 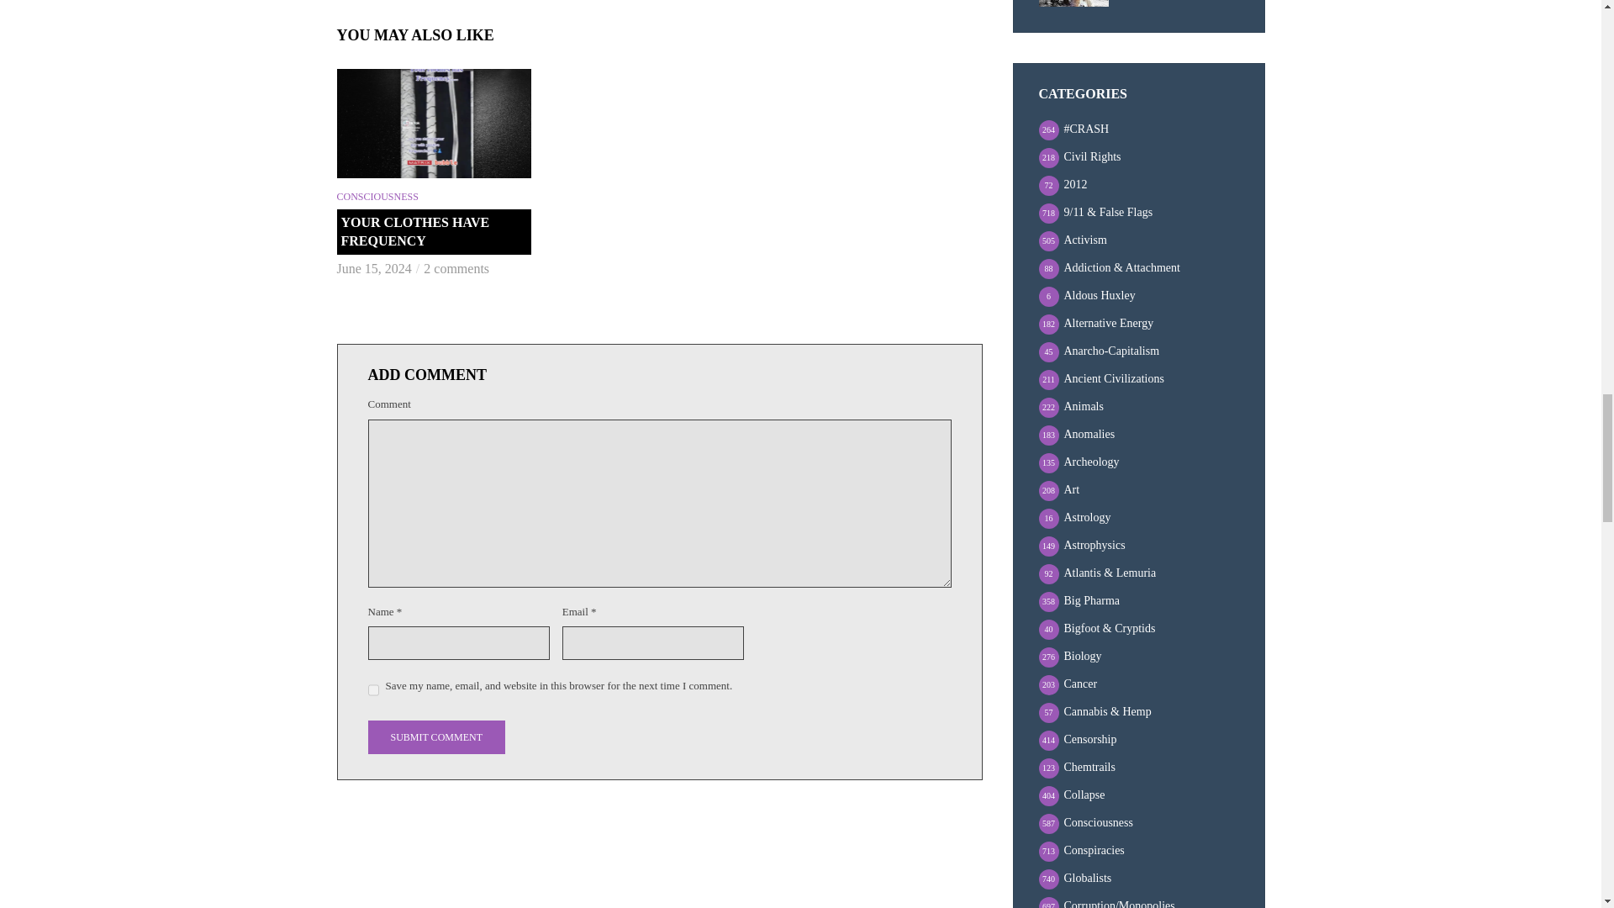 What do you see at coordinates (433, 123) in the screenshot?
I see `Your Clothes Have Frequency` at bounding box center [433, 123].